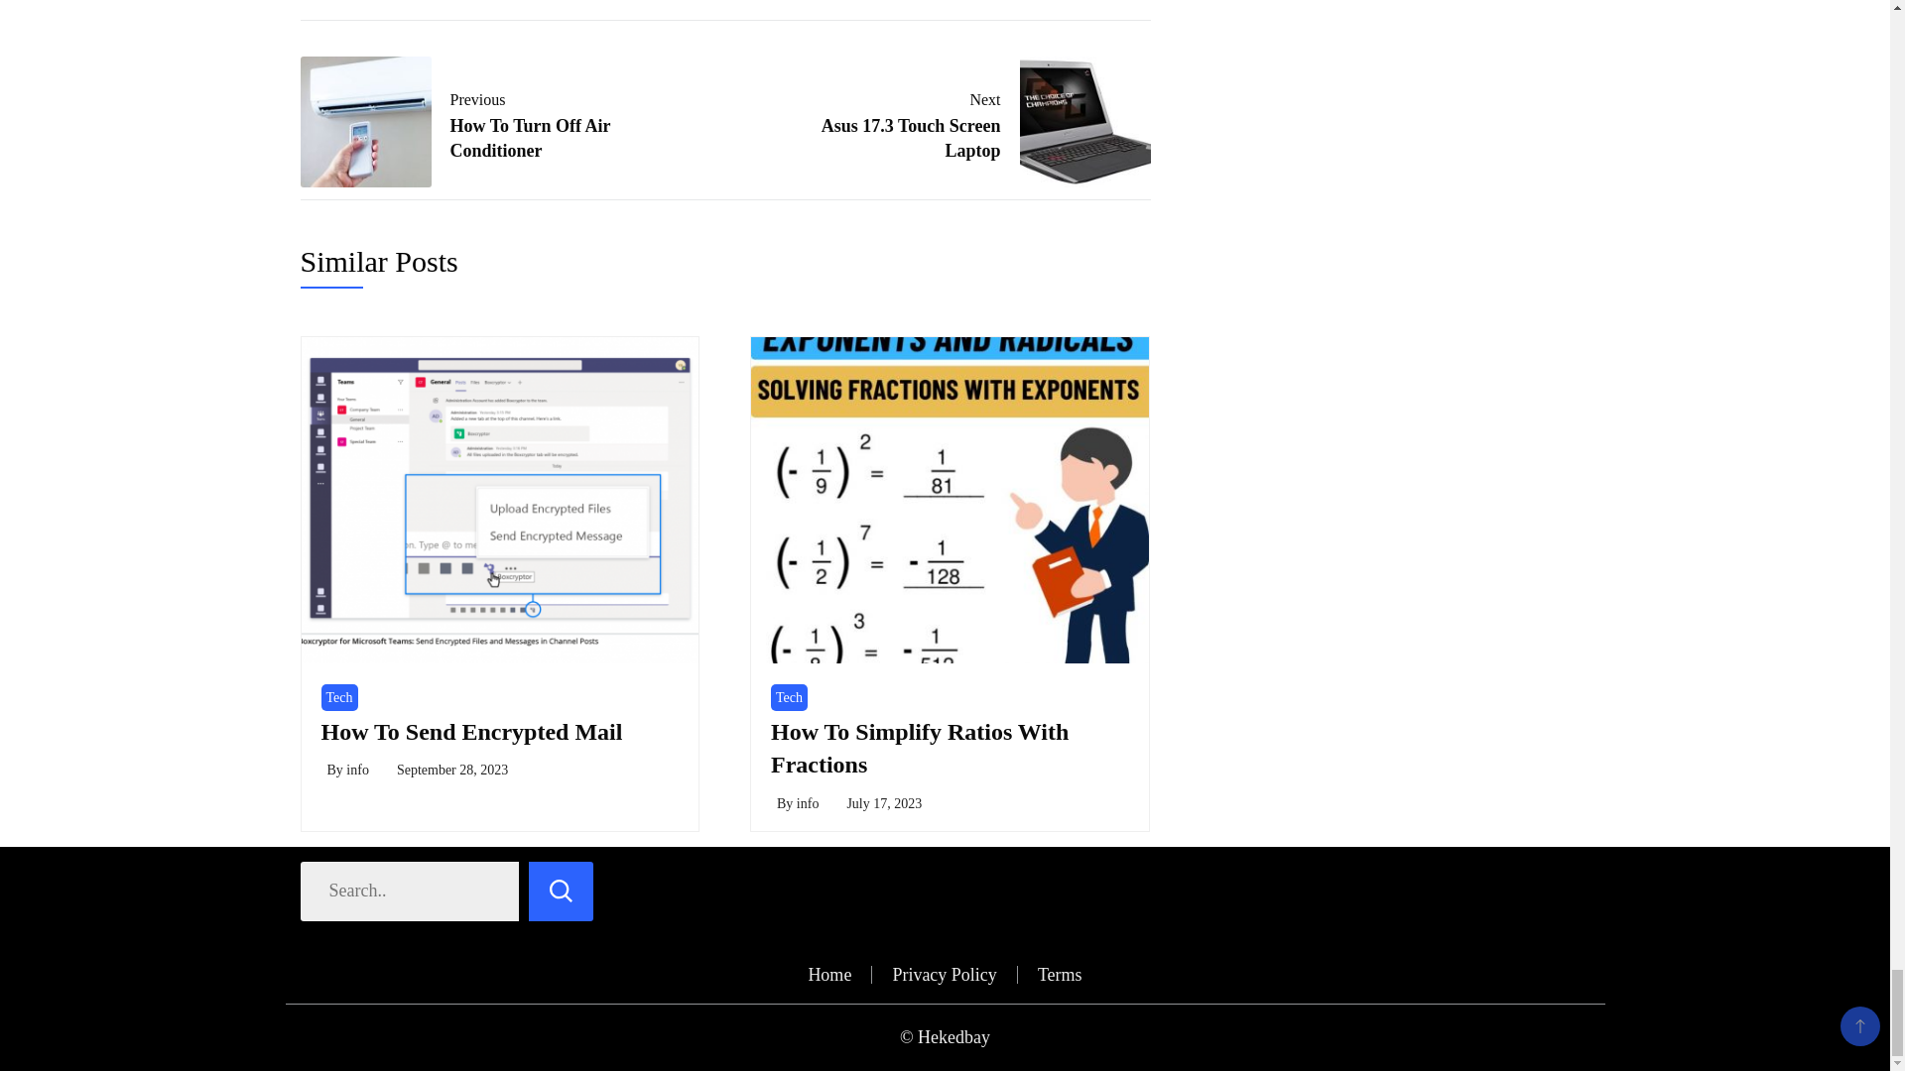 This screenshot has height=1071, width=1905. What do you see at coordinates (808, 803) in the screenshot?
I see `info` at bounding box center [808, 803].